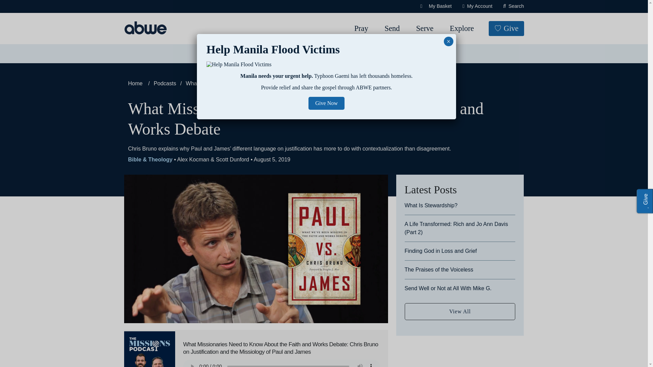  Describe the element at coordinates (218, 54) in the screenshot. I see `Topics` at that location.